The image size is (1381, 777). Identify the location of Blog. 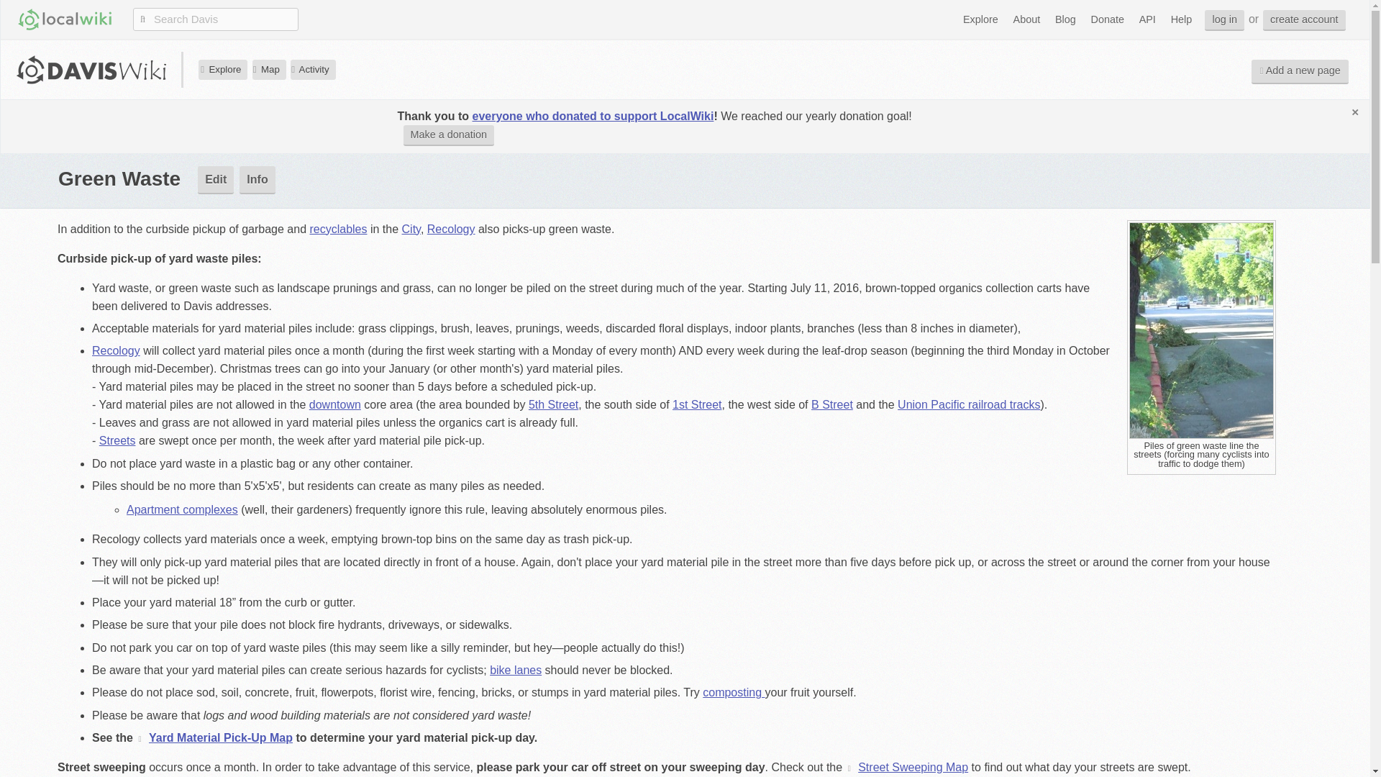
(1065, 19).